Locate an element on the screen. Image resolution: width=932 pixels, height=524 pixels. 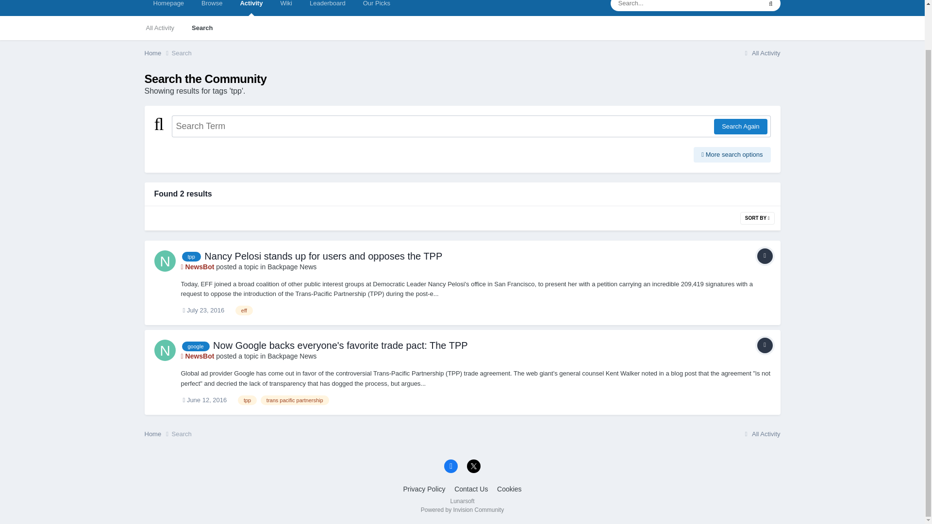
Go to NewsBot's profile is located at coordinates (197, 356).